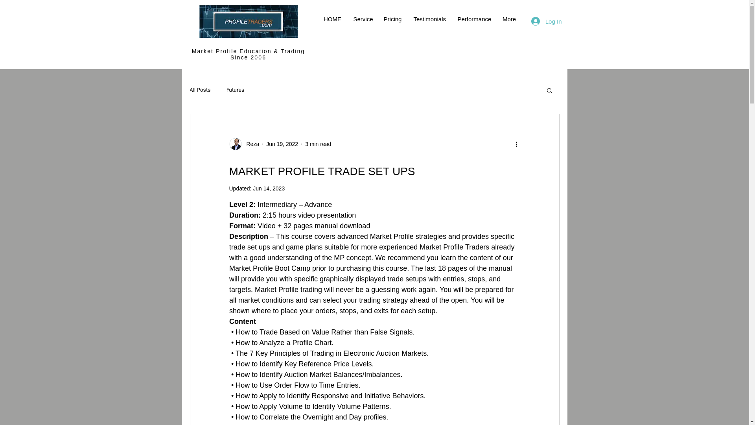  What do you see at coordinates (236, 90) in the screenshot?
I see `Futures` at bounding box center [236, 90].